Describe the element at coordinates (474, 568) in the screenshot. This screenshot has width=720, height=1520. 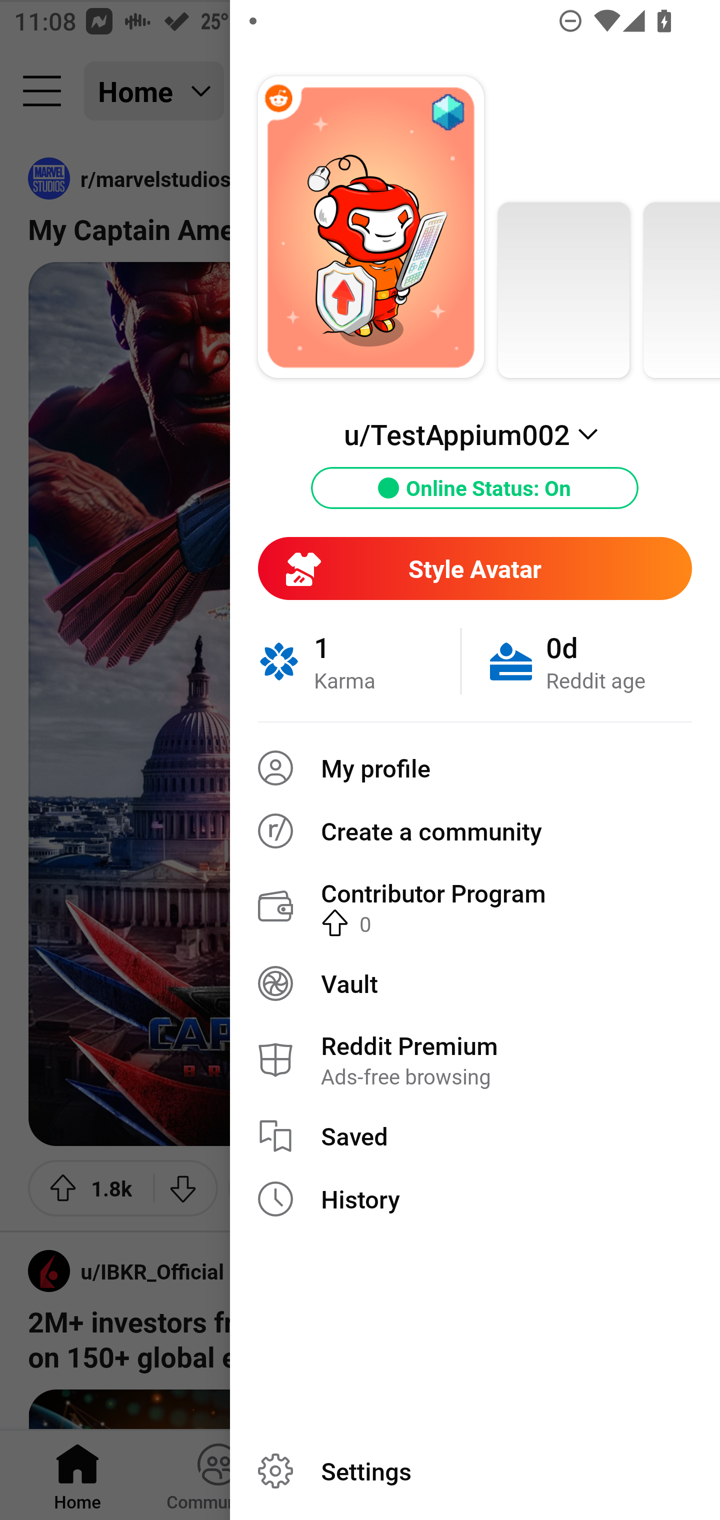
I see `Style Avatar` at that location.